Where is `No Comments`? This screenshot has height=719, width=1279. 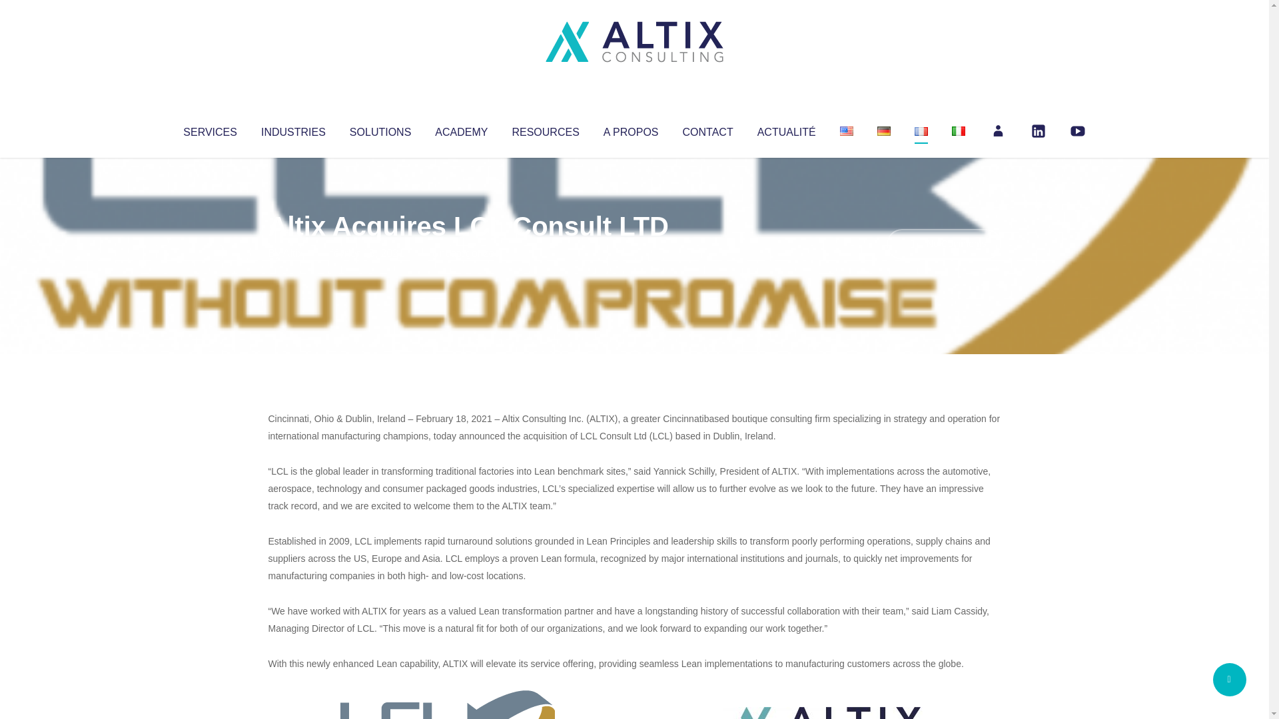 No Comments is located at coordinates (943, 244).